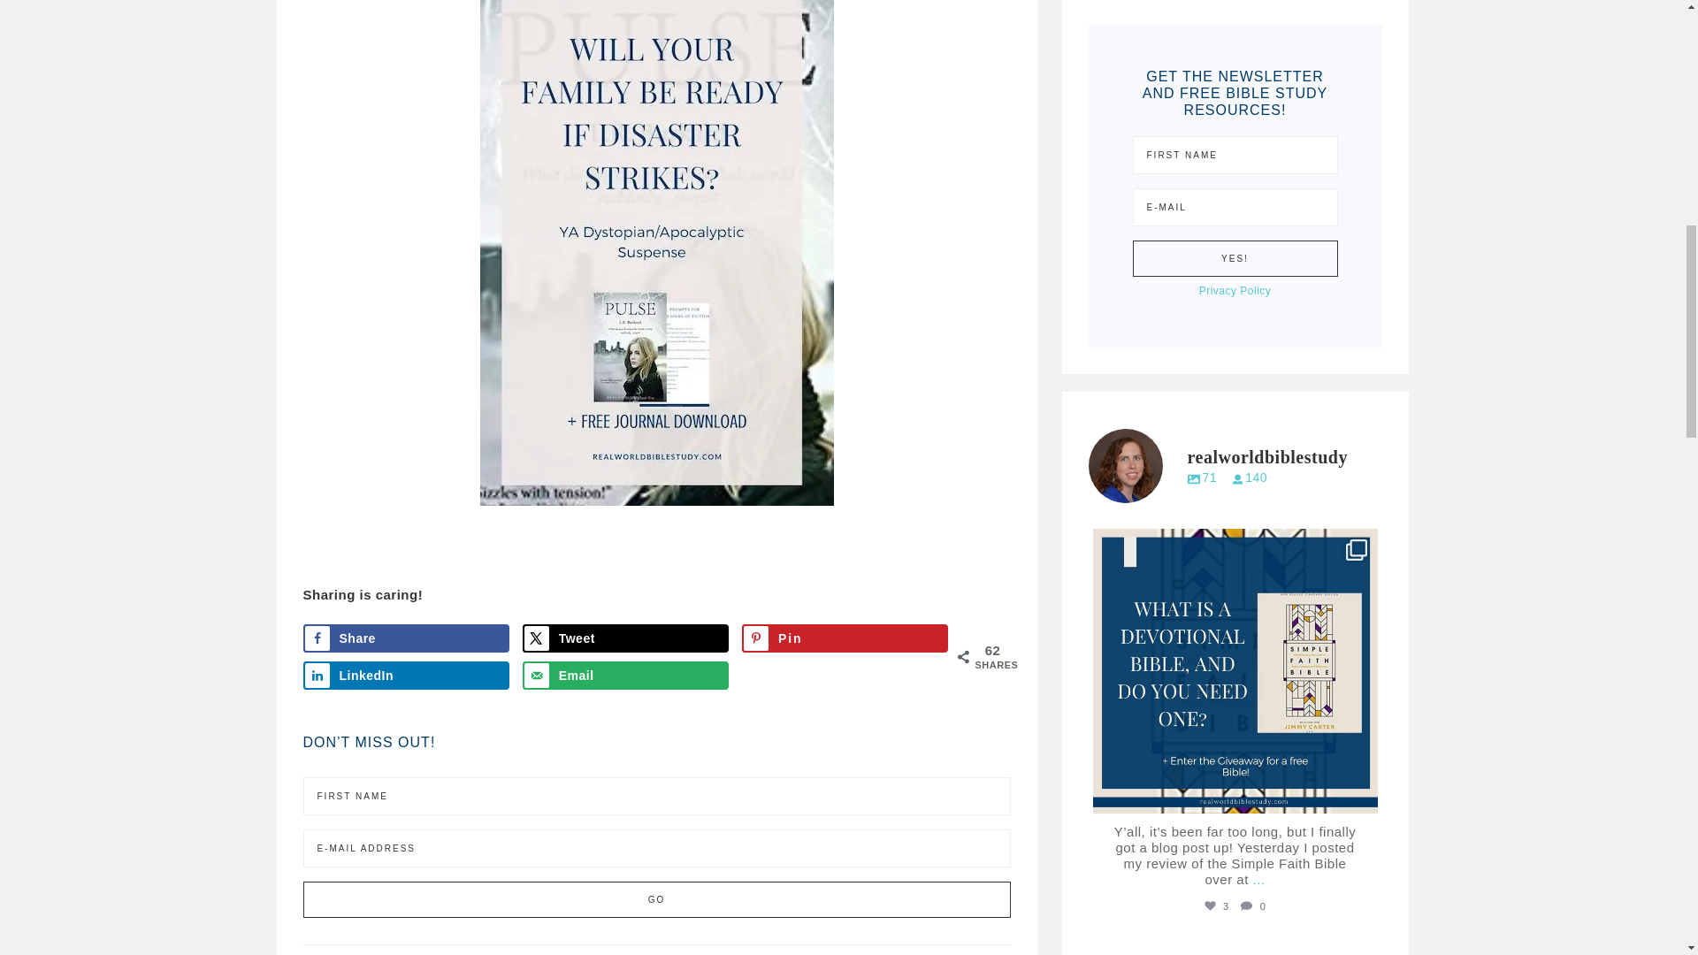 The height and width of the screenshot is (955, 1698). Describe the element at coordinates (626, 676) in the screenshot. I see `Send over email` at that location.